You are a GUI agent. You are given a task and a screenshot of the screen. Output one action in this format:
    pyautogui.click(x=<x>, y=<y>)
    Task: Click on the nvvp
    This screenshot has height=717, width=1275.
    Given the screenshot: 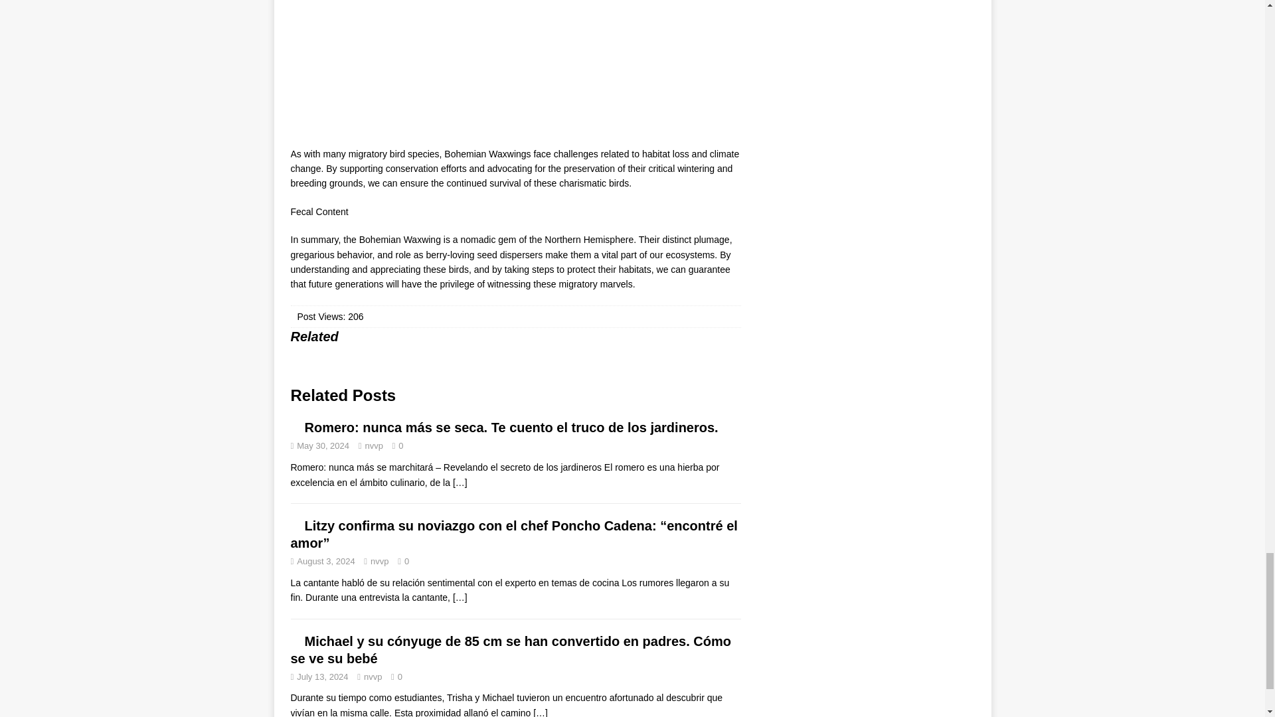 What is the action you would take?
    pyautogui.click(x=373, y=446)
    